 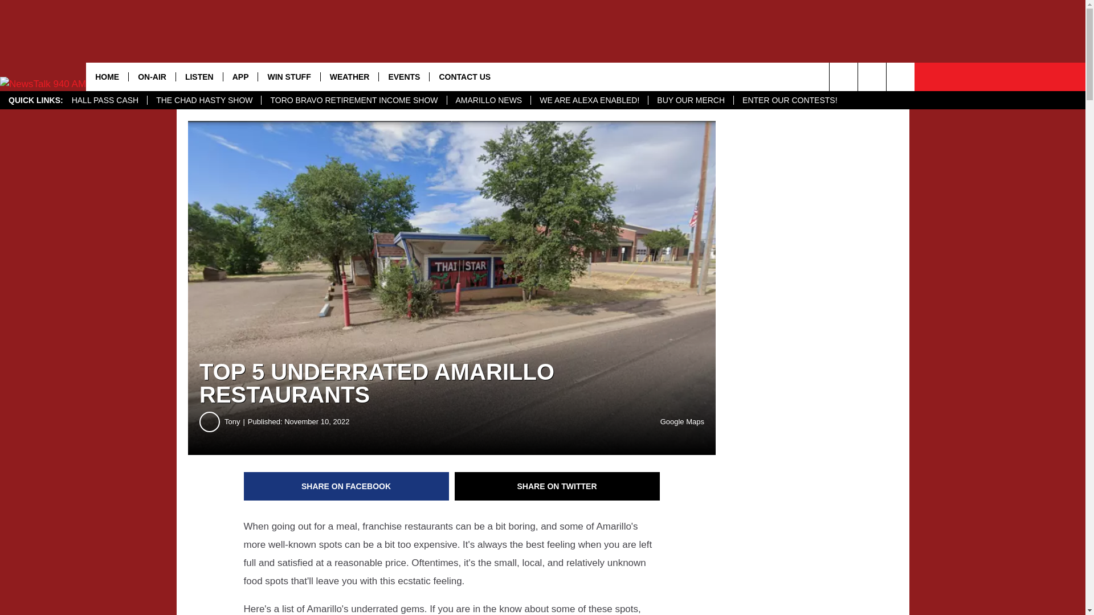 What do you see at coordinates (107, 76) in the screenshot?
I see `HOME` at bounding box center [107, 76].